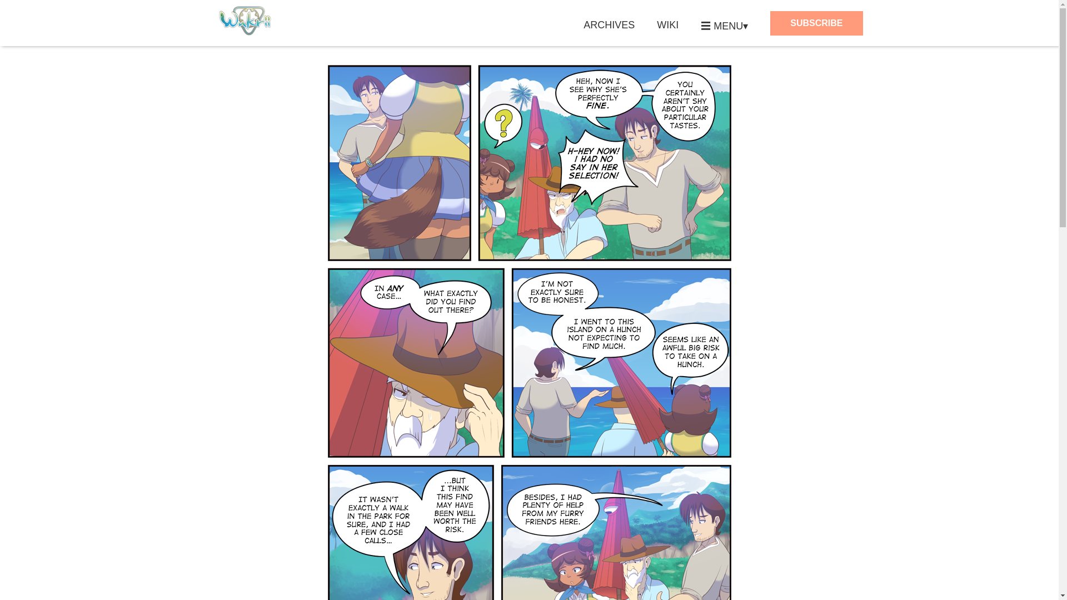  Describe the element at coordinates (609, 25) in the screenshot. I see `ARCHIVES` at that location.